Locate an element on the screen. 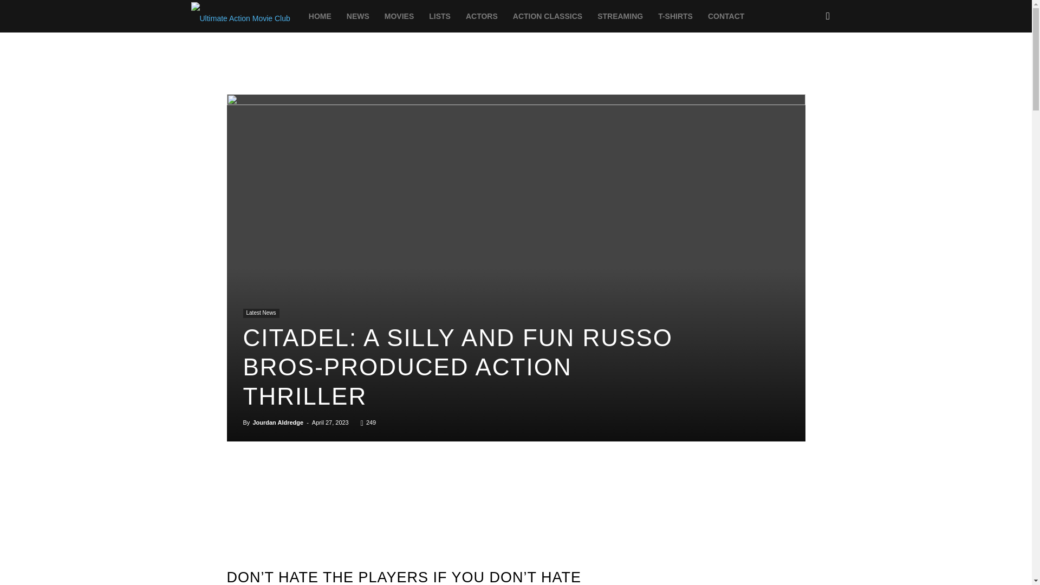  Ultimate Action Movie Club is located at coordinates (240, 16).